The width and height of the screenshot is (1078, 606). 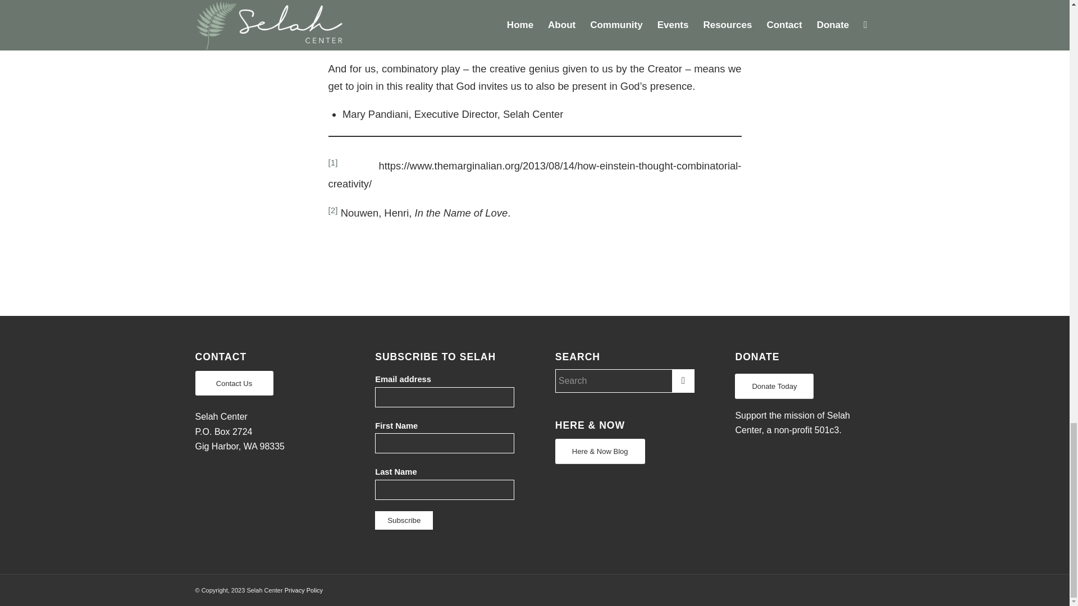 I want to click on Privacy Policy, so click(x=303, y=590).